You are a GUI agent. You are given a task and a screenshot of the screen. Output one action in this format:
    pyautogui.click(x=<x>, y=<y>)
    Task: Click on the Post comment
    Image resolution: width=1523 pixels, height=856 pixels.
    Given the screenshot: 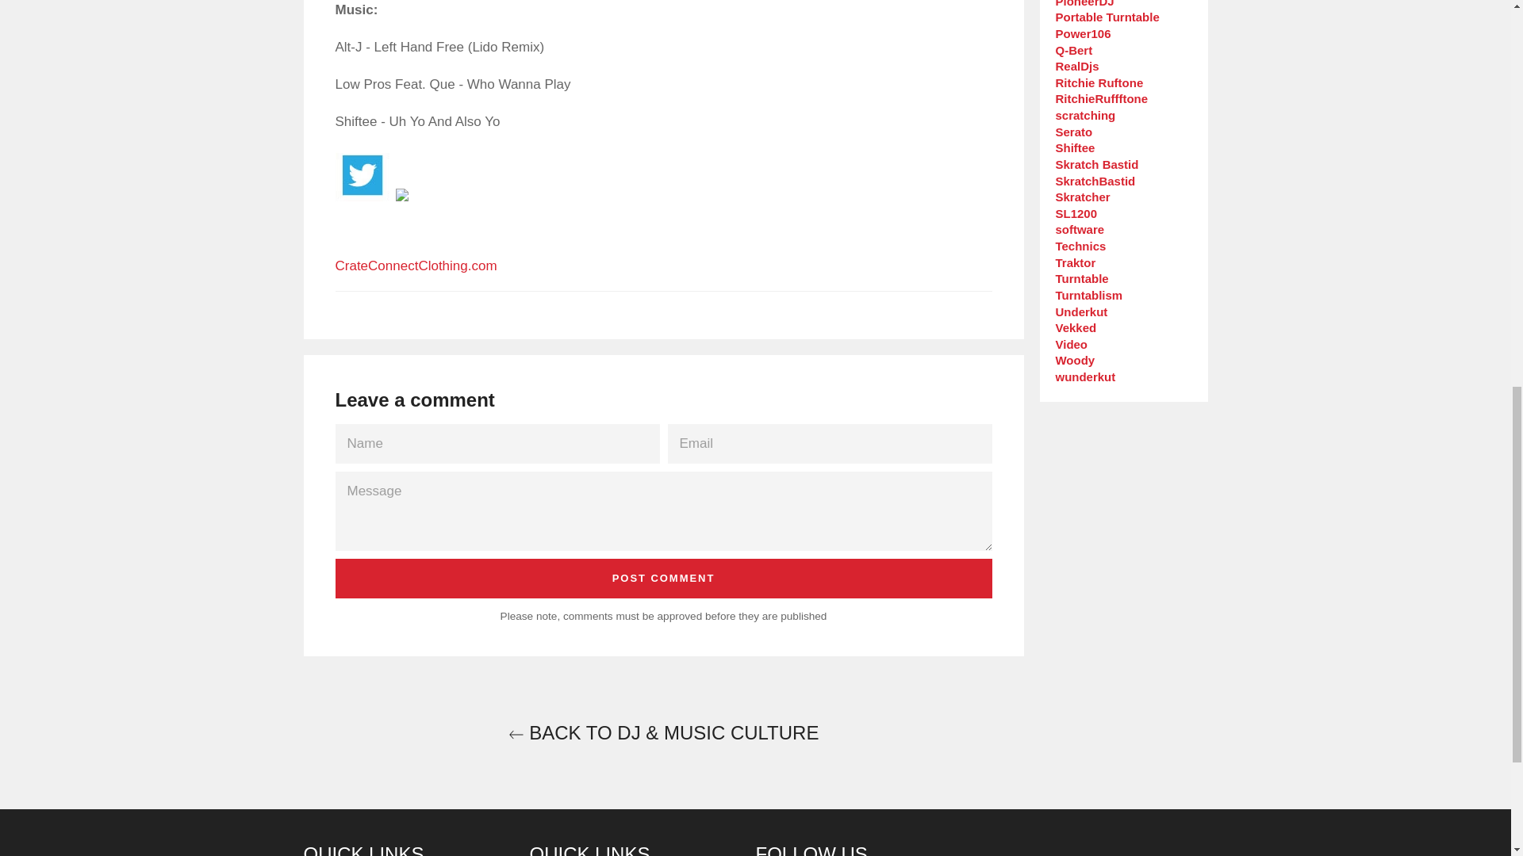 What is the action you would take?
    pyautogui.click(x=663, y=579)
    